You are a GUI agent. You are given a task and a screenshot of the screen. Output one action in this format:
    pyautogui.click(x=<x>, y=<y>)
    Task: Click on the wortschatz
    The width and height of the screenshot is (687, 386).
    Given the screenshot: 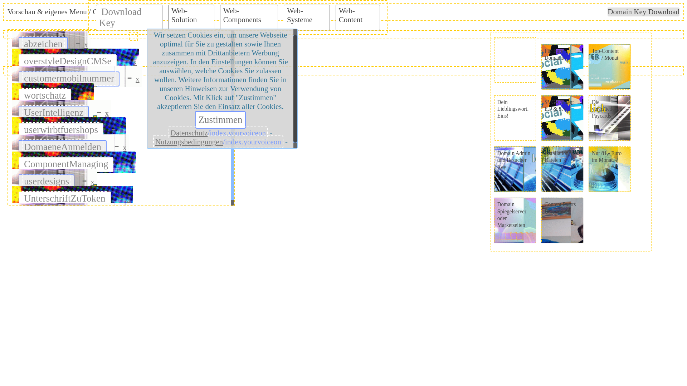 What is the action you would take?
    pyautogui.click(x=45, y=95)
    